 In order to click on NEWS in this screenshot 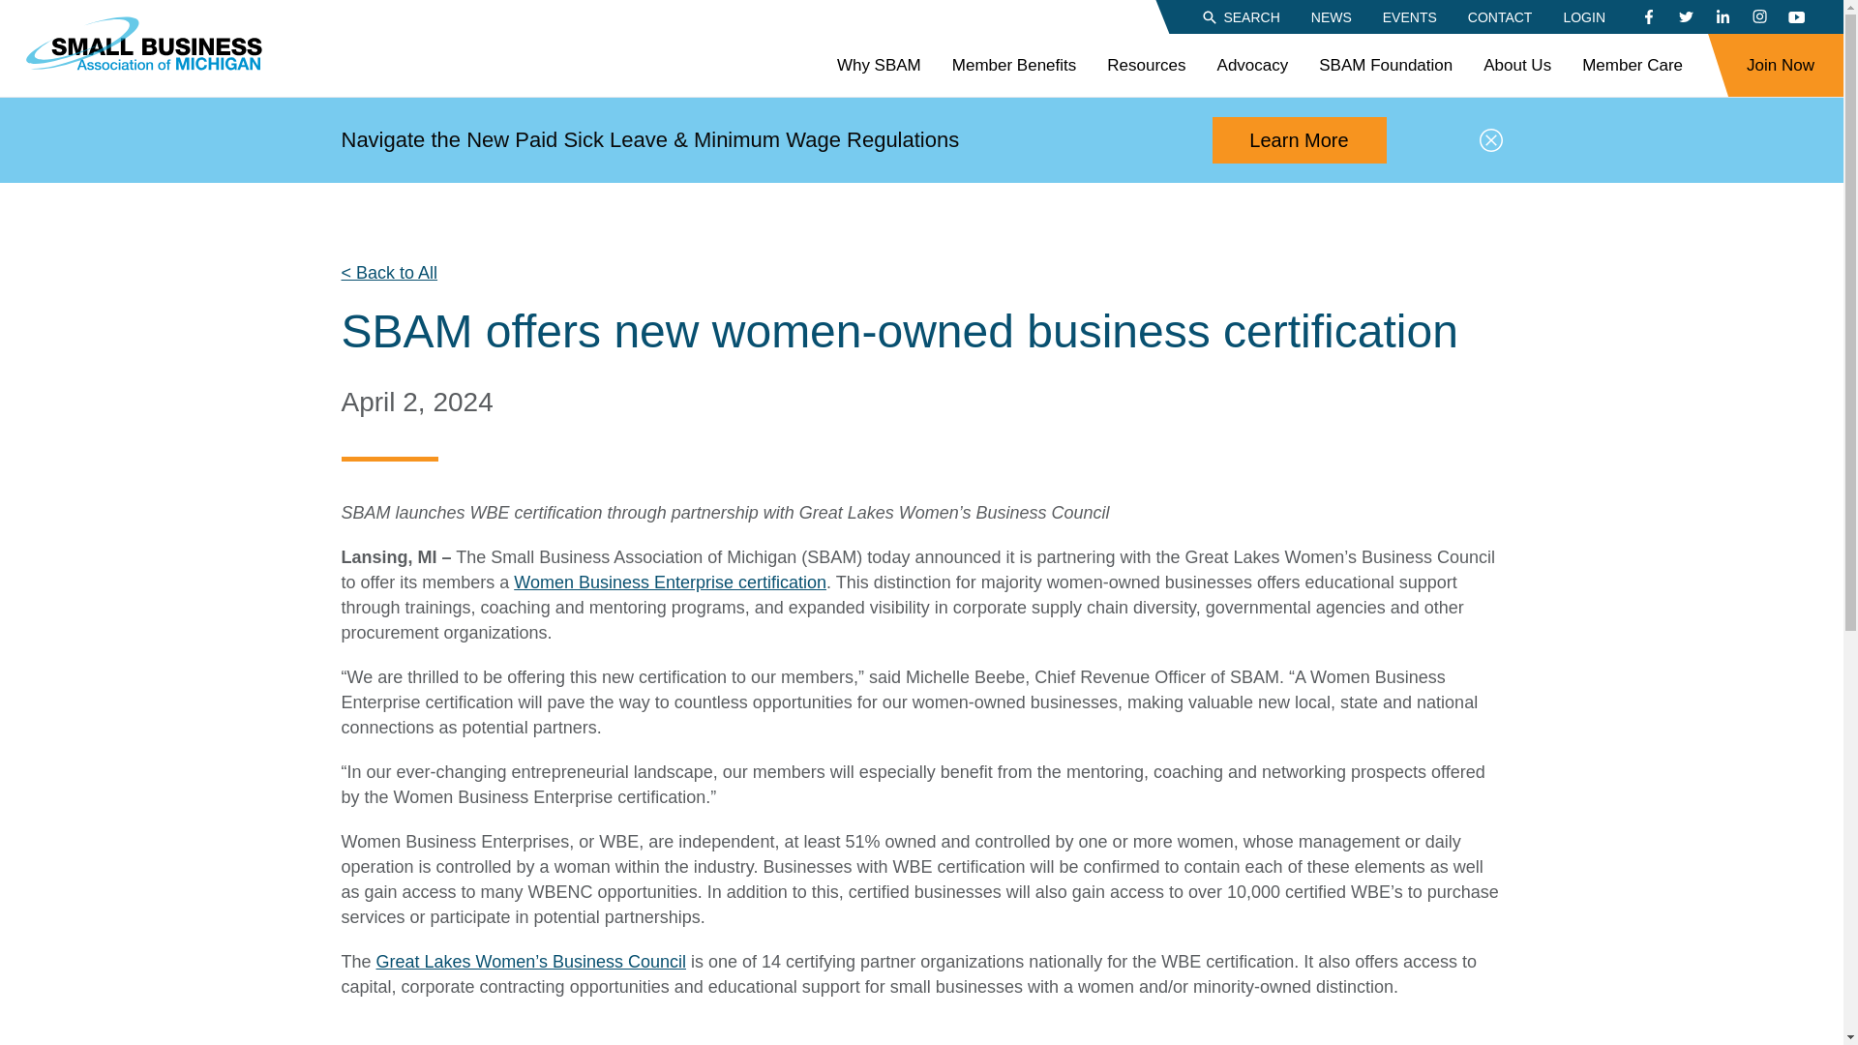, I will do `click(1332, 15)`.